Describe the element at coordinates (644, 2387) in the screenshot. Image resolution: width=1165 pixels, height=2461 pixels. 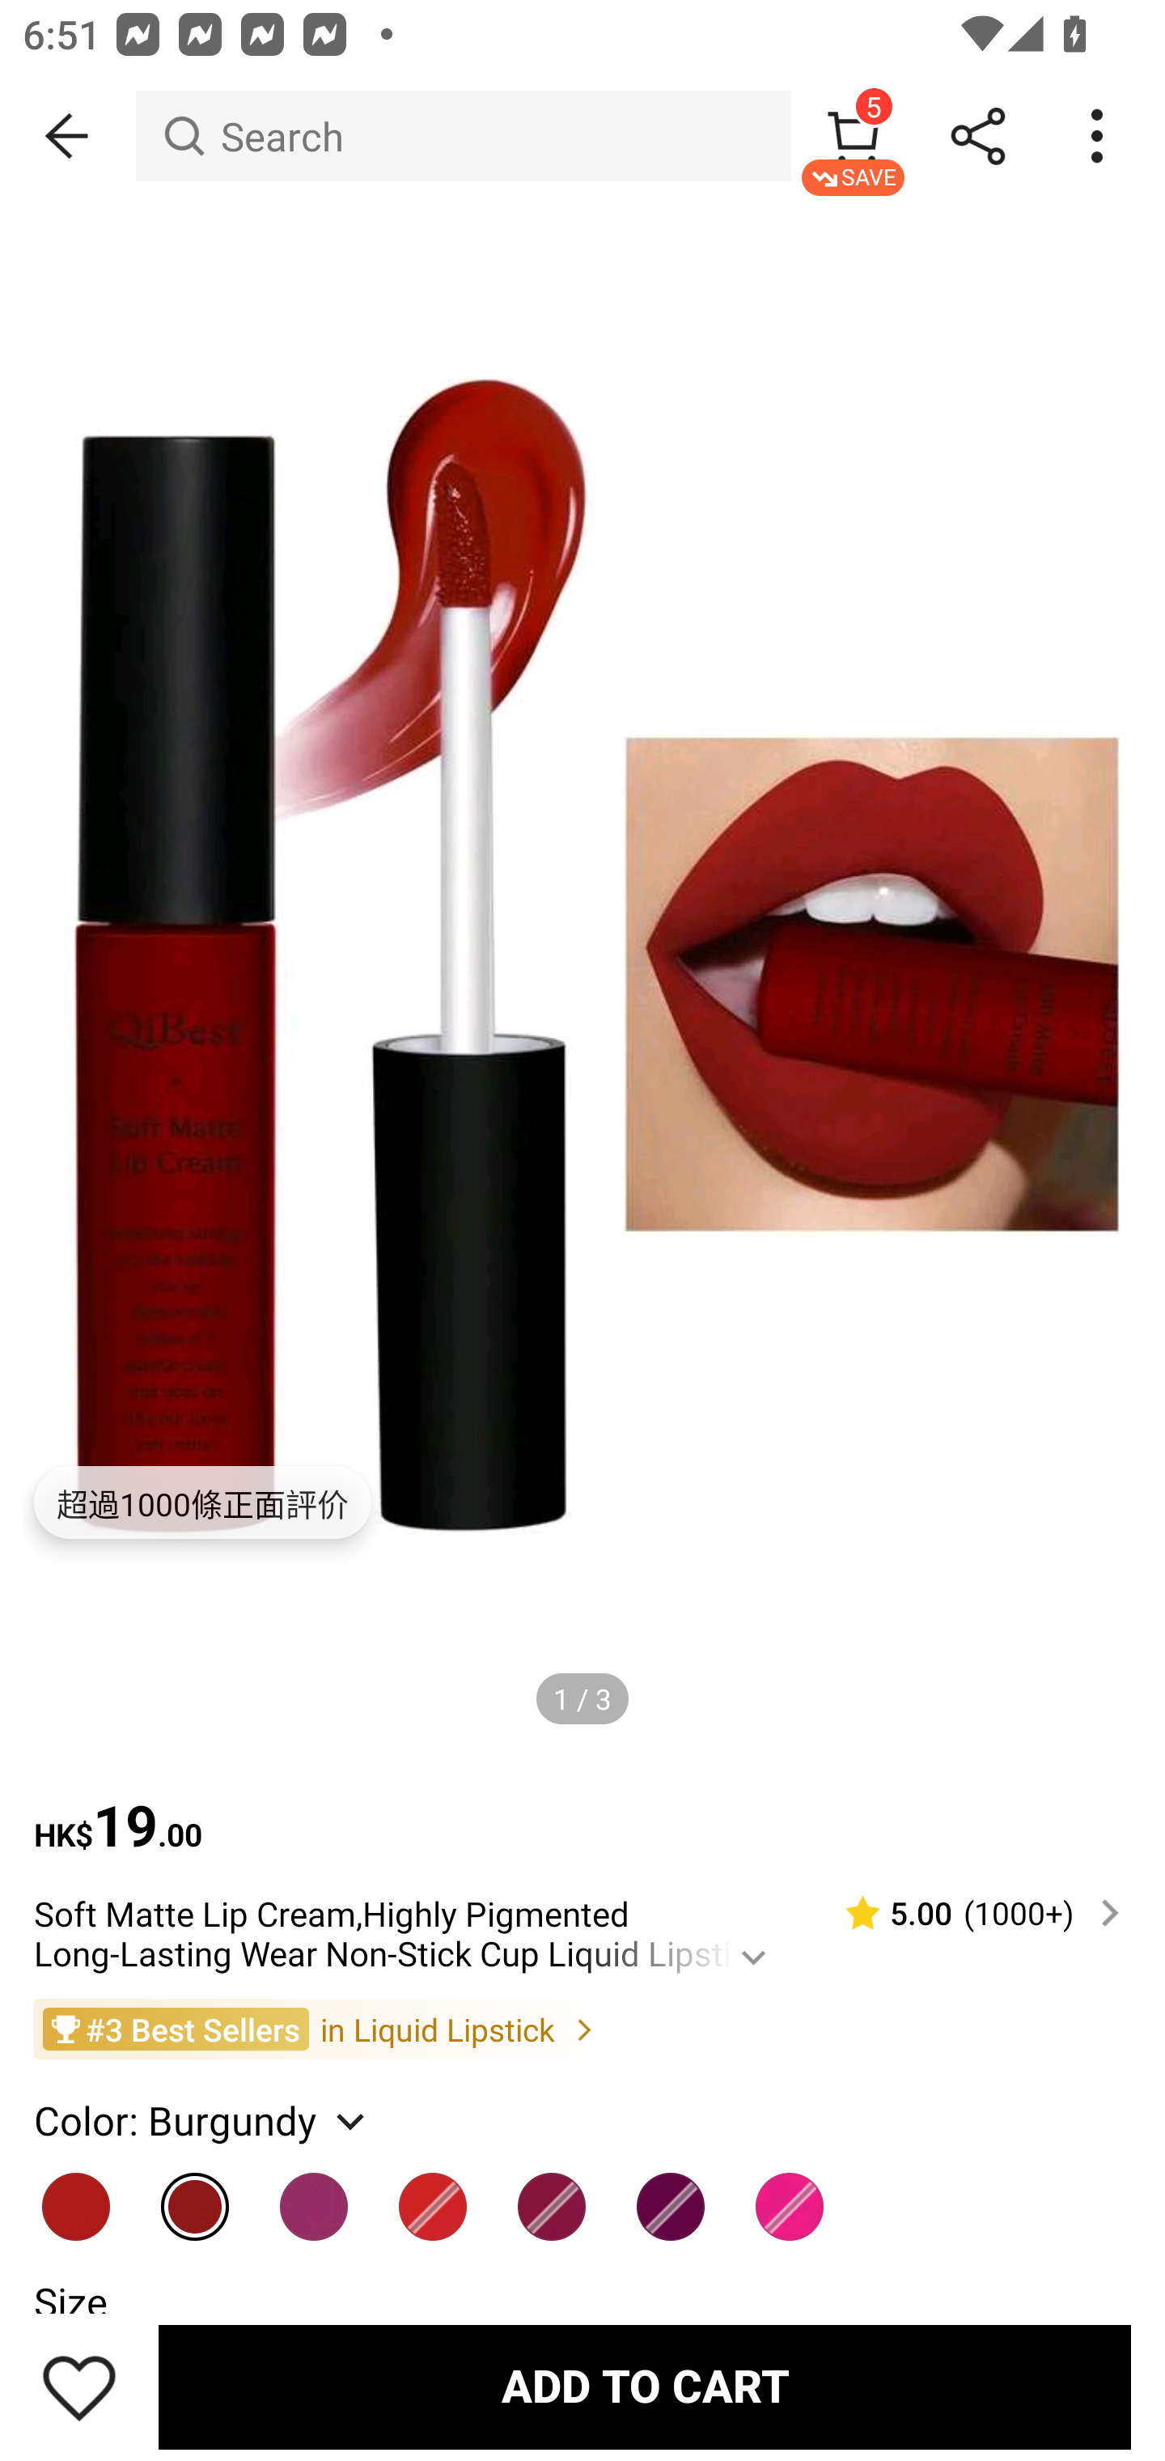
I see `ADD TO CART` at that location.